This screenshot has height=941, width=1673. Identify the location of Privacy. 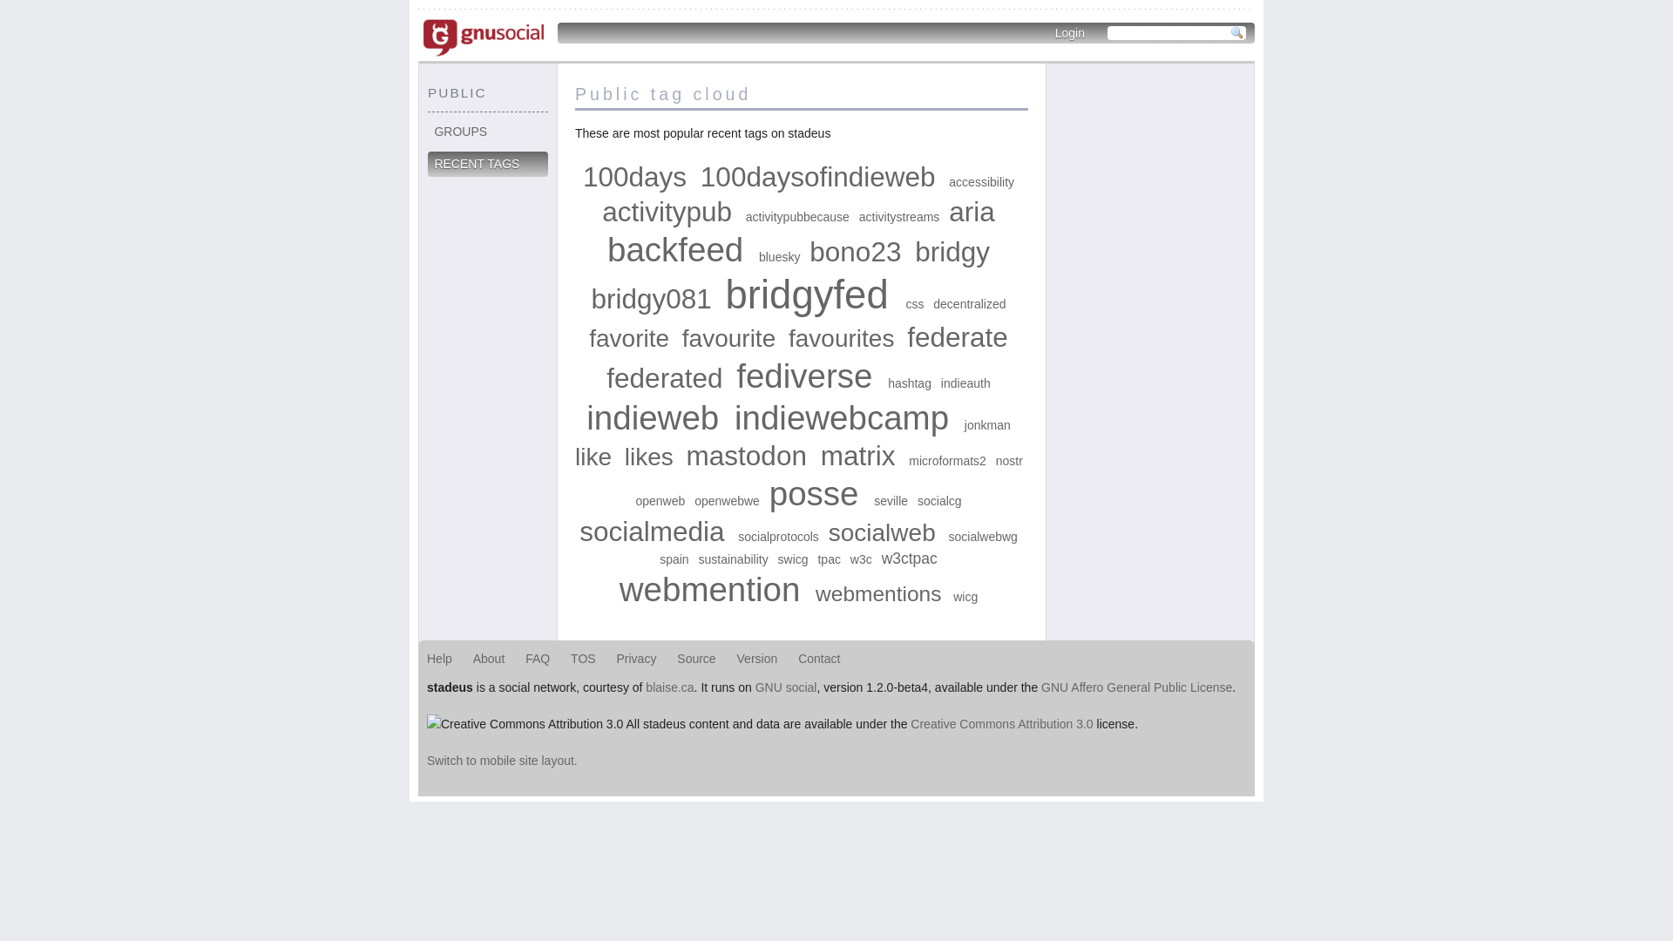
(637, 659).